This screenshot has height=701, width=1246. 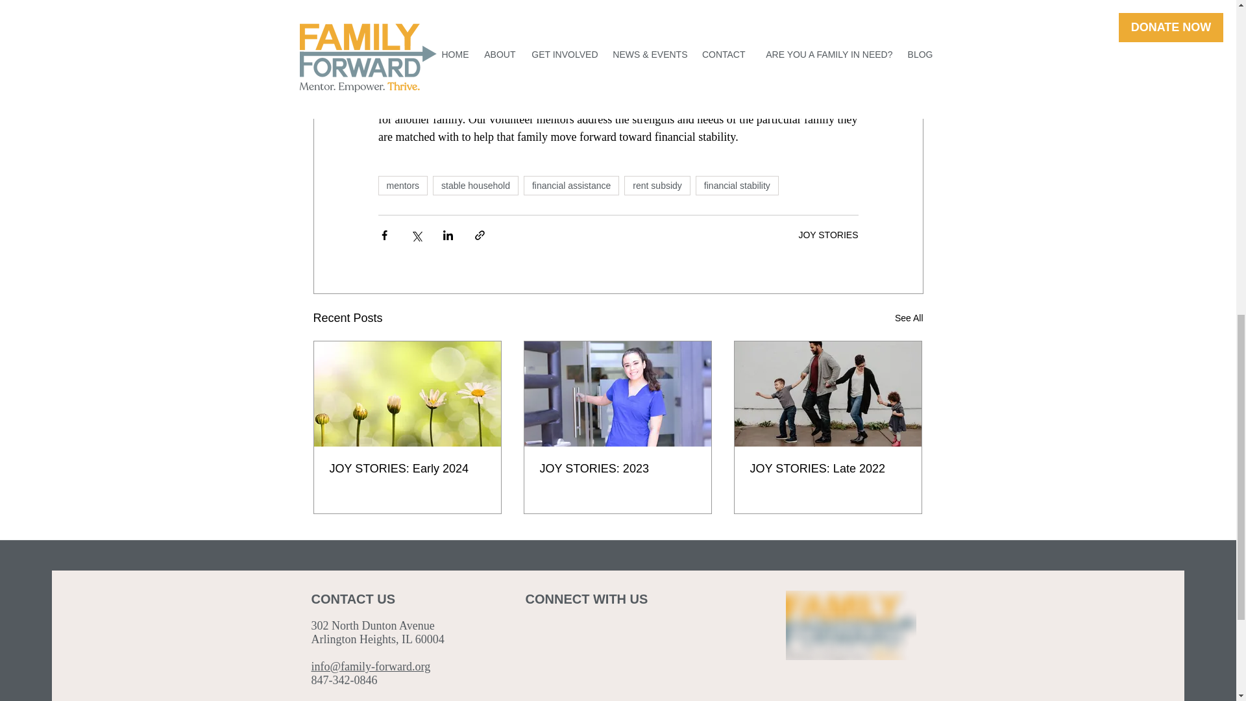 I want to click on mentors, so click(x=402, y=186).